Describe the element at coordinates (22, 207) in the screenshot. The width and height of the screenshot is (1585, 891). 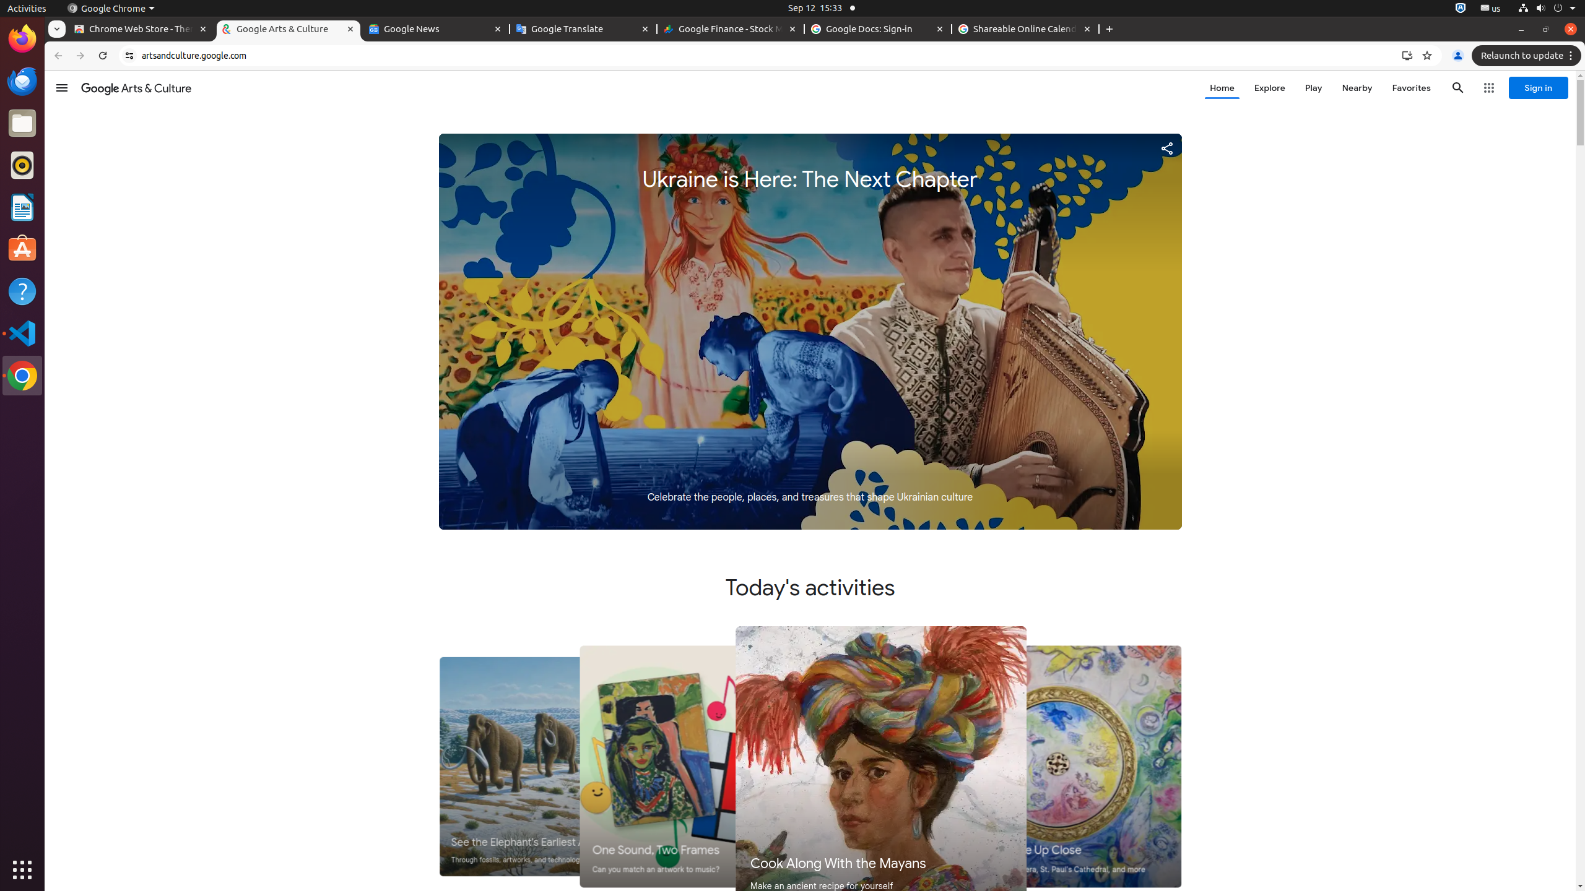
I see `LibreOffice Writer` at that location.